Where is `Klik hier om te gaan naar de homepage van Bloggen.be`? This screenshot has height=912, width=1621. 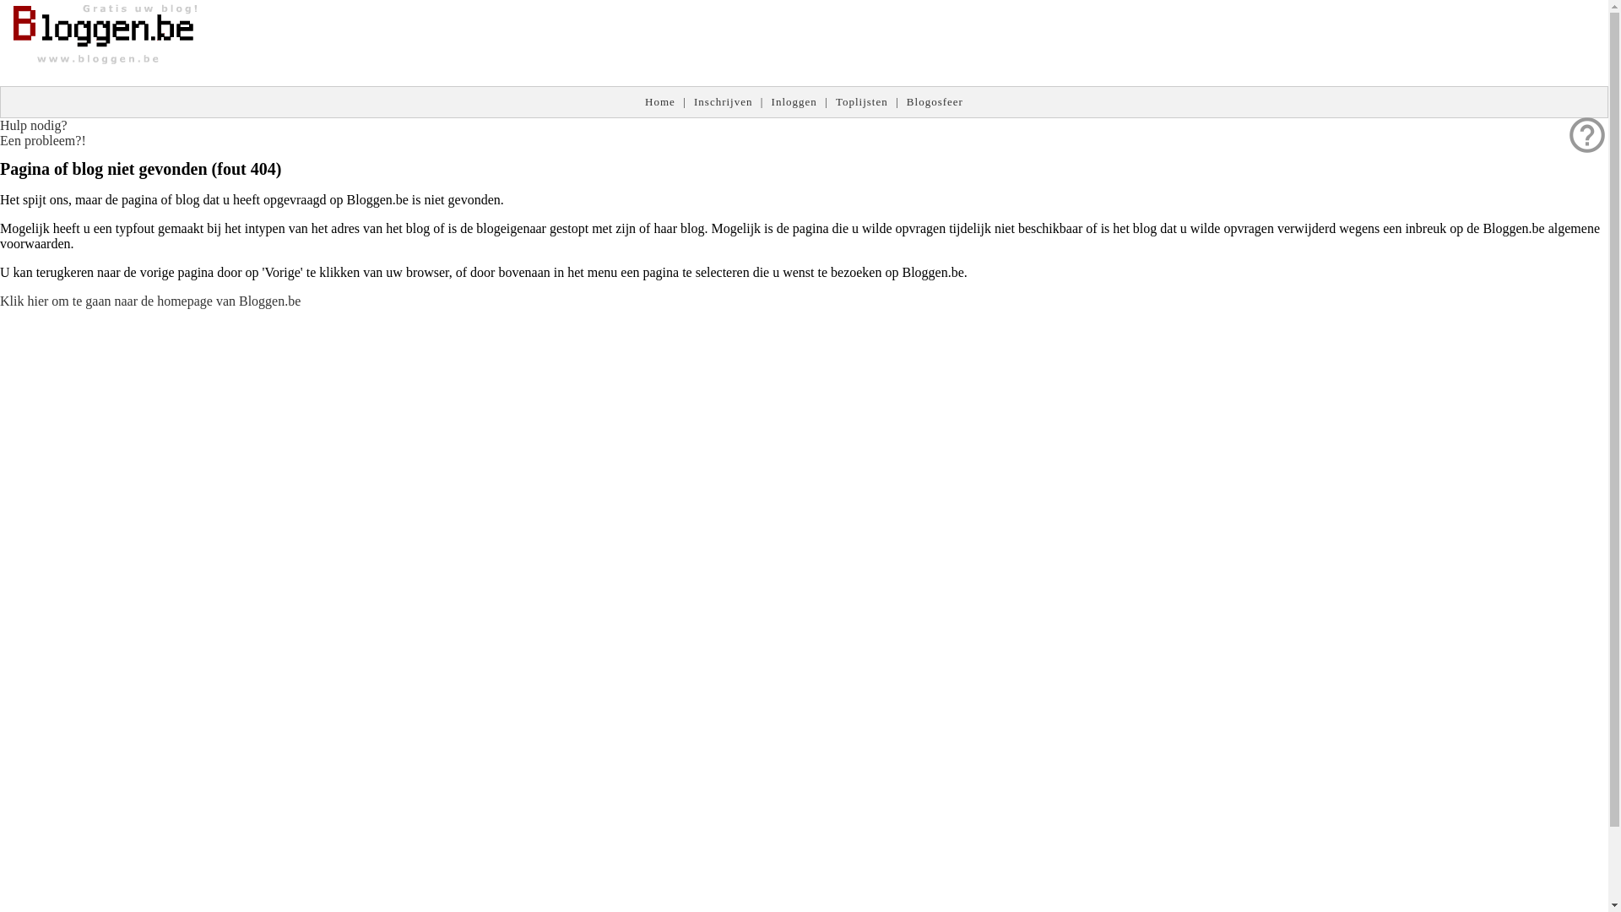
Klik hier om te gaan naar de homepage van Bloggen.be is located at coordinates (150, 301).